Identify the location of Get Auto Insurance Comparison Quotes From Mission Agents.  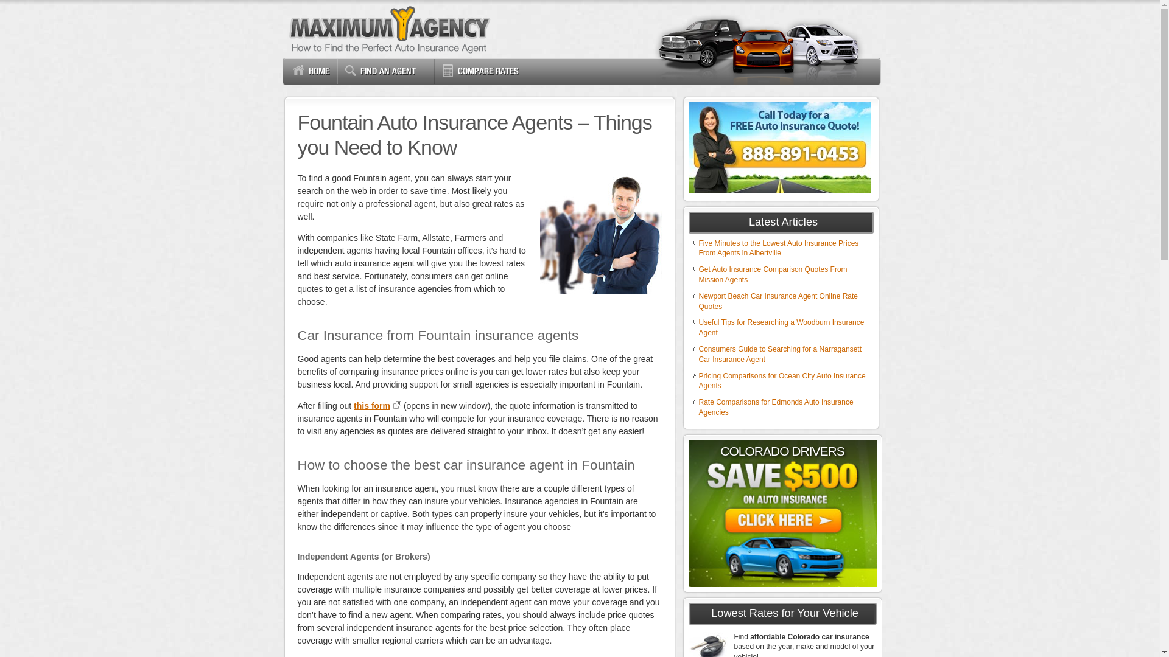
(773, 274).